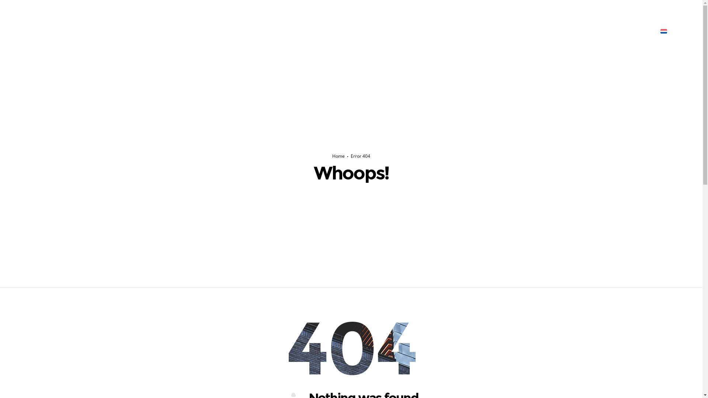 Image resolution: width=708 pixels, height=398 pixels. I want to click on Home, so click(339, 156).